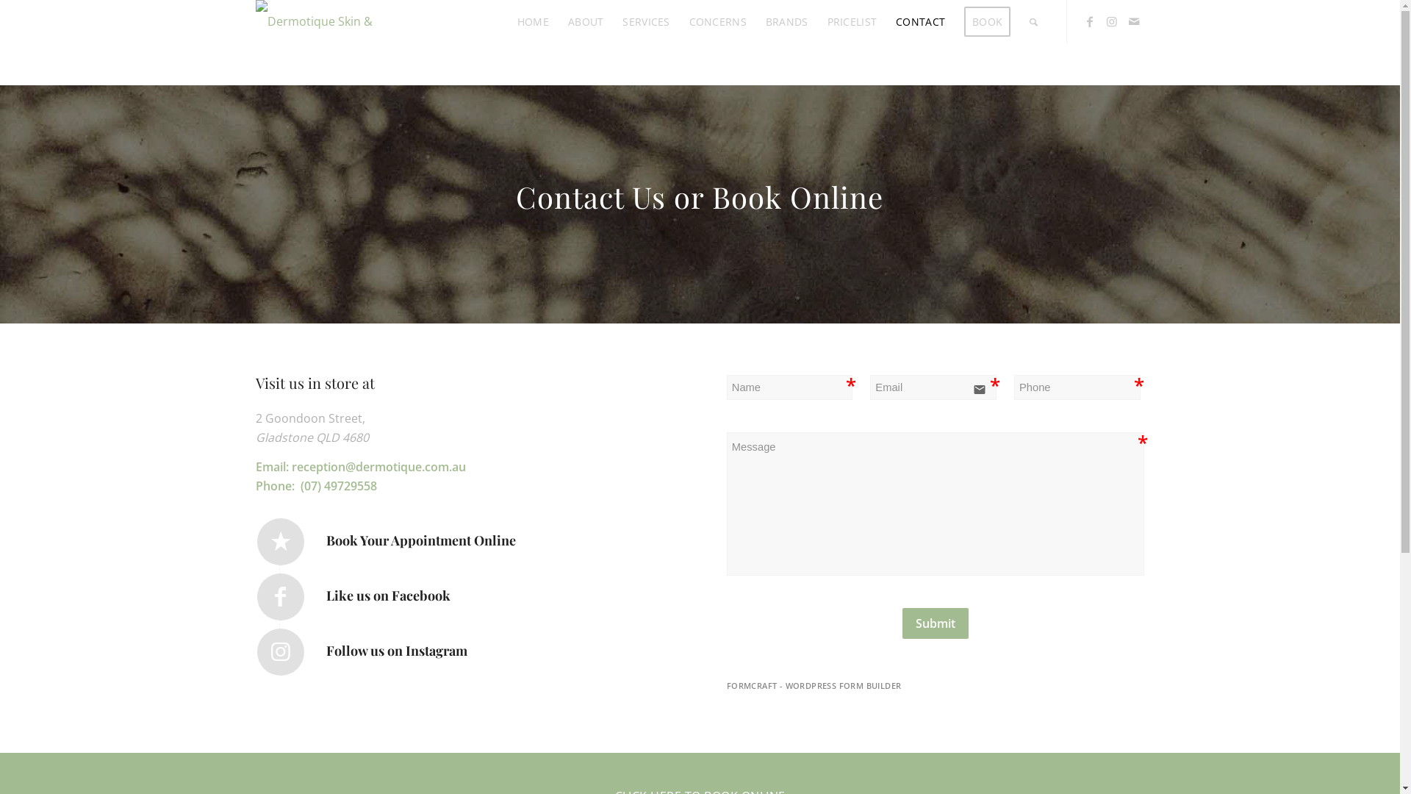 The image size is (1411, 794). What do you see at coordinates (397, 651) in the screenshot?
I see `Follow us on Instagram` at bounding box center [397, 651].